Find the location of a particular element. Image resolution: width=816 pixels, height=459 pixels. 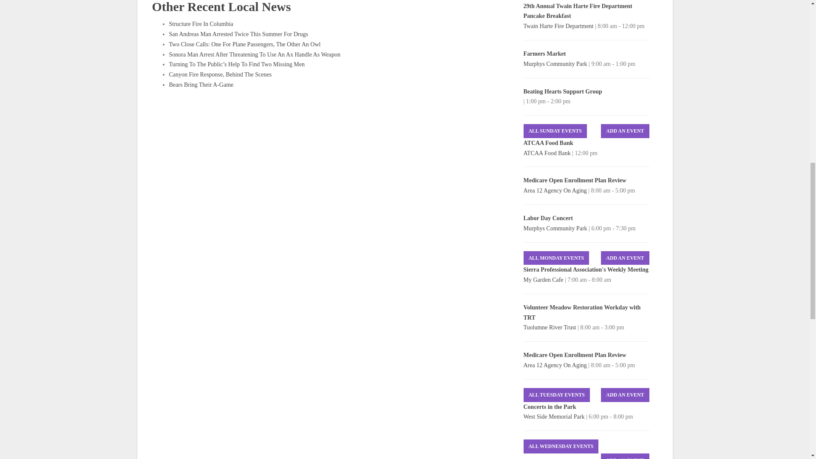

All Sunday Events is located at coordinates (555, 131).